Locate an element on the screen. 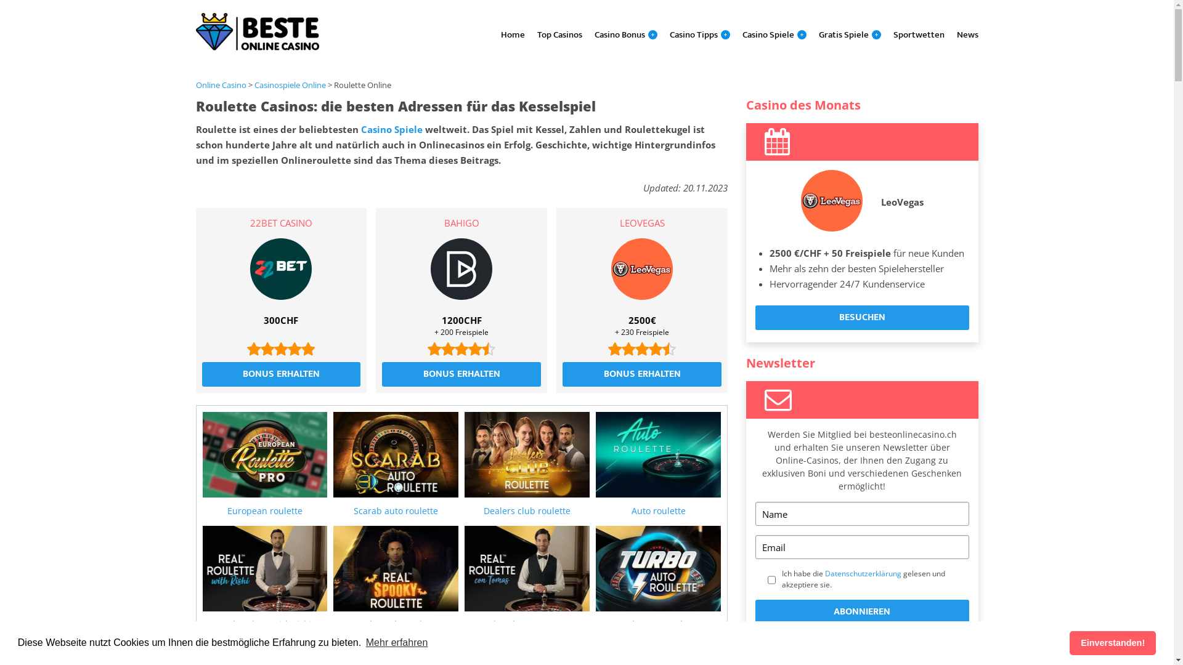  Real roulette con tomas is located at coordinates (527, 578).